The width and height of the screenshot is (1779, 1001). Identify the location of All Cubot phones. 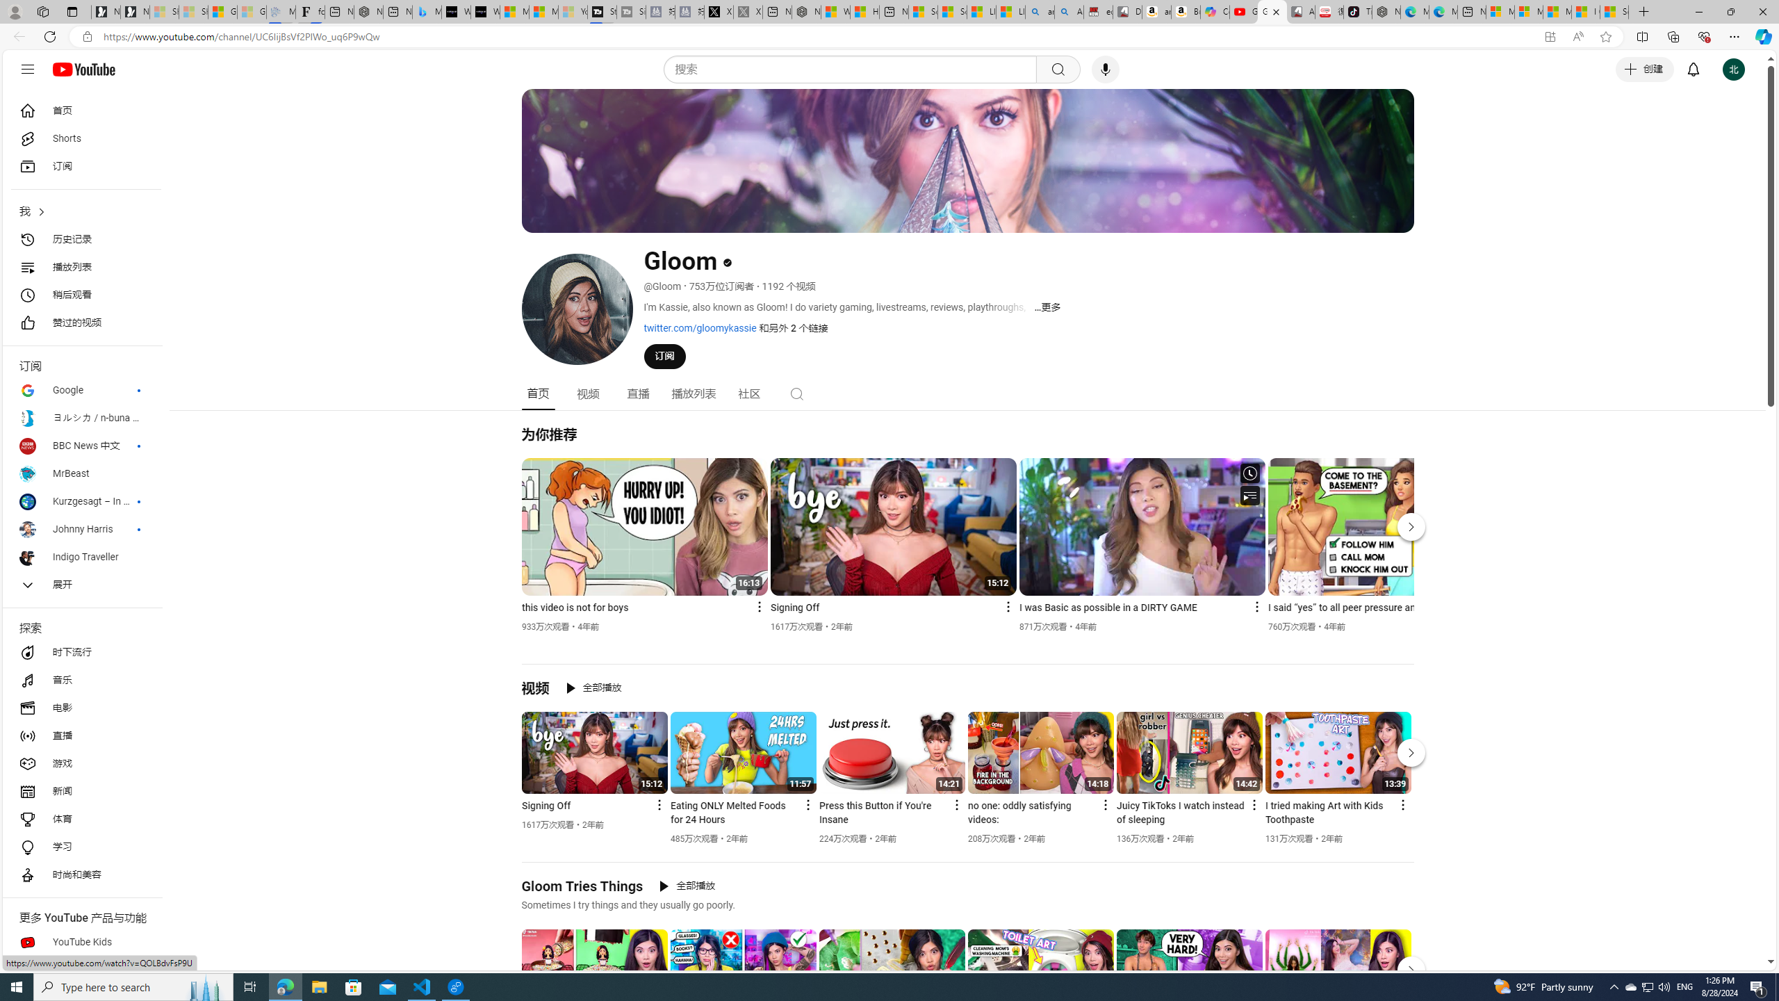
(1301, 12).